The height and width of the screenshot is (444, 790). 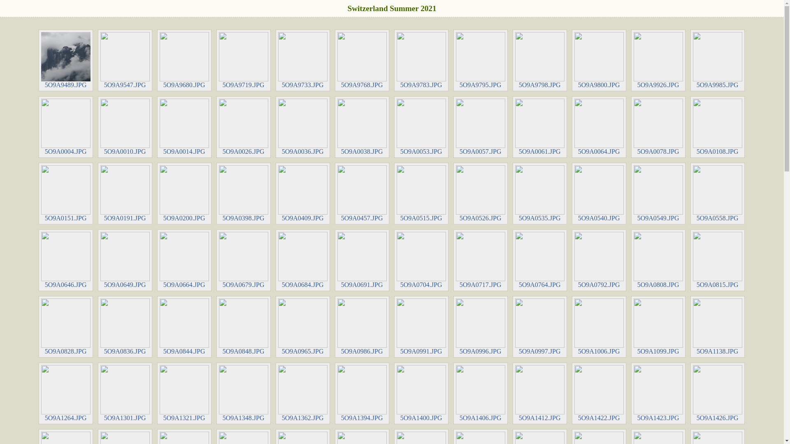 What do you see at coordinates (244, 194) in the screenshot?
I see `5O9A0398.JPG` at bounding box center [244, 194].